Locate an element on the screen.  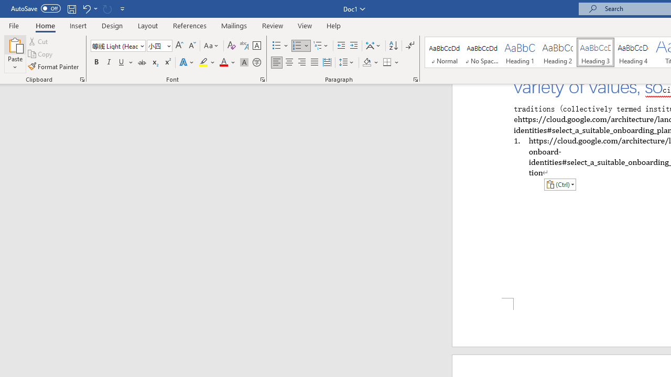
Text Effects and Typography is located at coordinates (187, 63).